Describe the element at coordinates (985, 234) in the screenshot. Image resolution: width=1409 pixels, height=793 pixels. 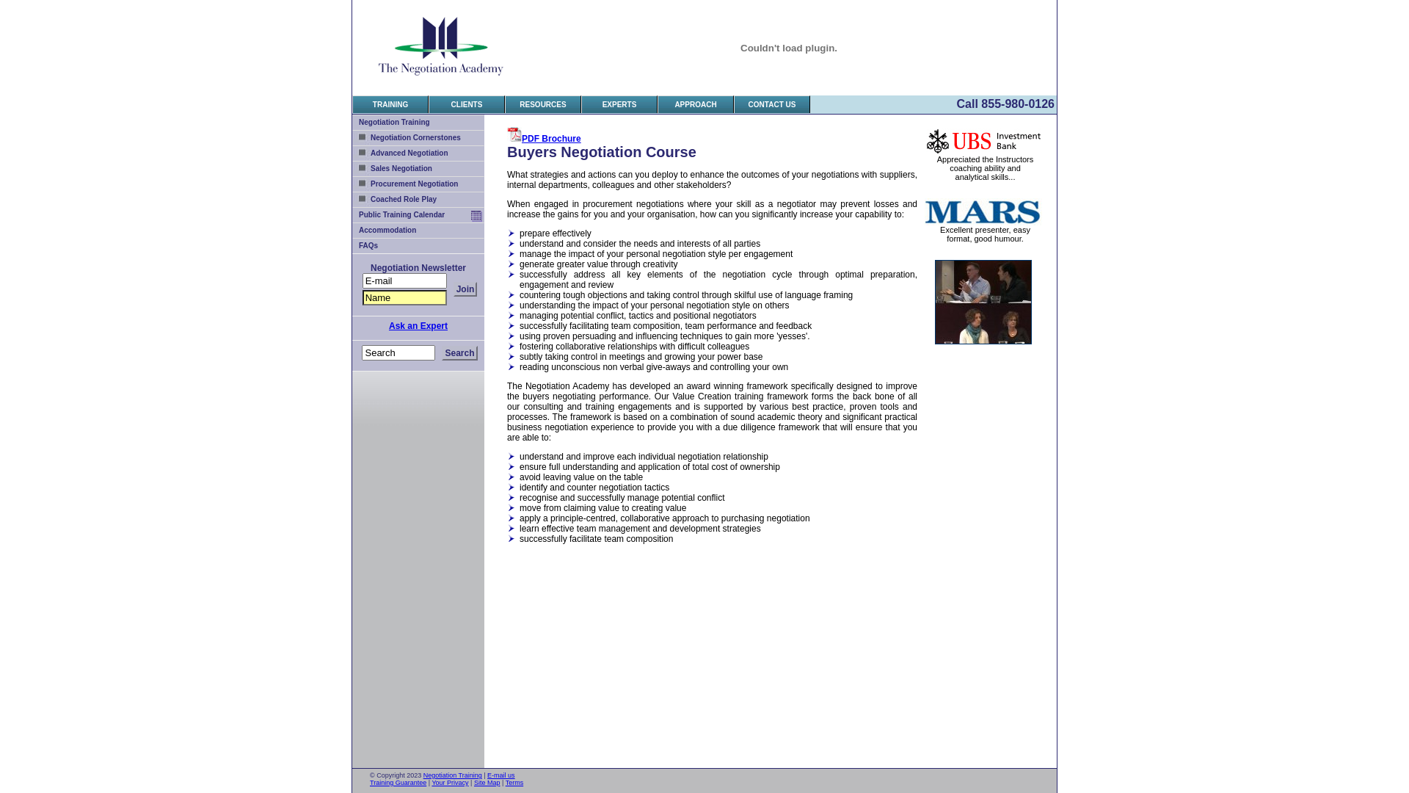
I see `Excellent presenter, easy format, good humour.` at that location.